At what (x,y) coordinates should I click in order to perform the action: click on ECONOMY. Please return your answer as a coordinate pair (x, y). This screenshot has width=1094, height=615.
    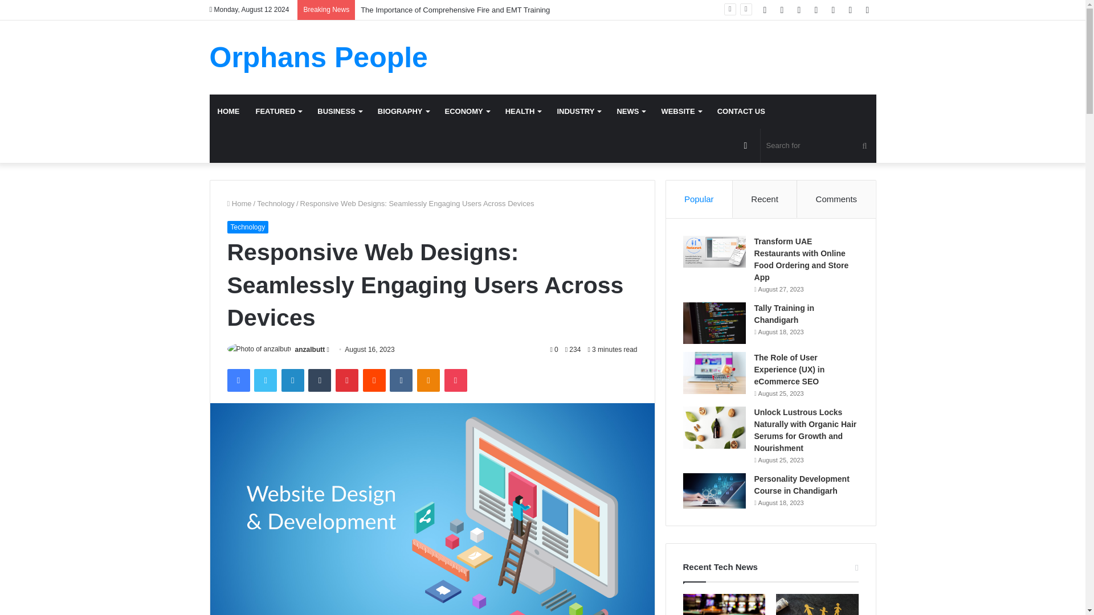
    Looking at the image, I should click on (467, 112).